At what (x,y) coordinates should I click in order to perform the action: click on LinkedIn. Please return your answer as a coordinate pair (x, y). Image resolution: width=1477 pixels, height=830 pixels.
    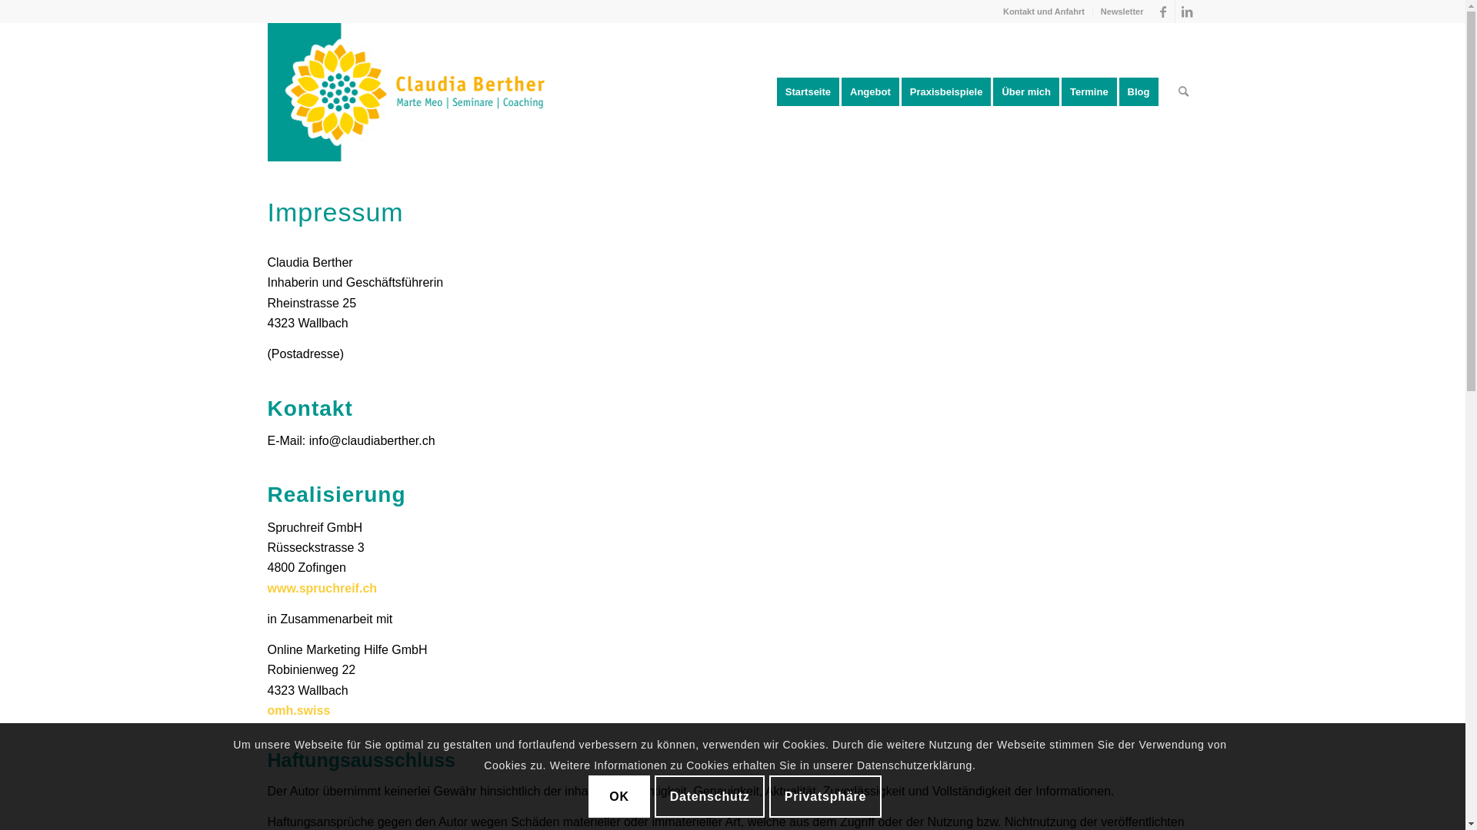
    Looking at the image, I should click on (1187, 12).